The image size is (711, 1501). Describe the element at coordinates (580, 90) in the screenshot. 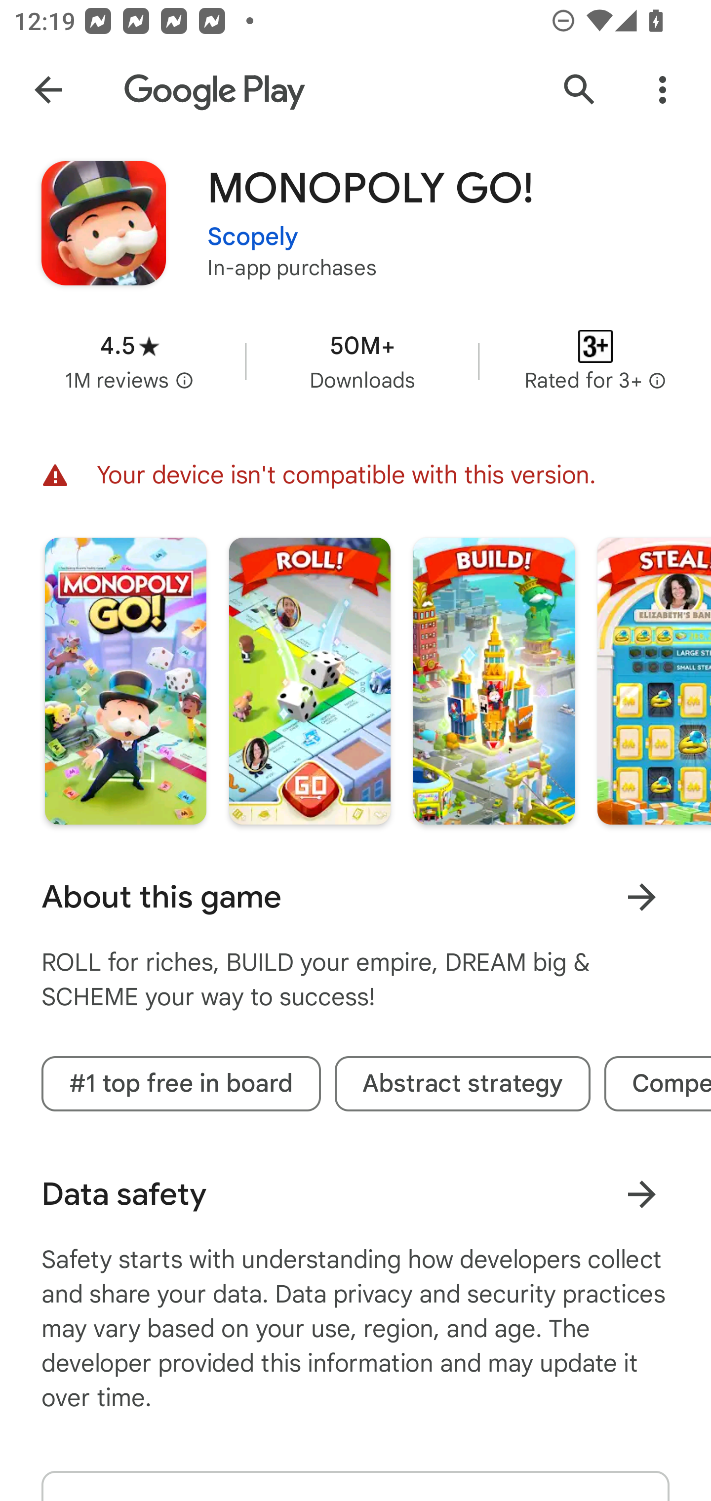

I see `Search Google Play` at that location.